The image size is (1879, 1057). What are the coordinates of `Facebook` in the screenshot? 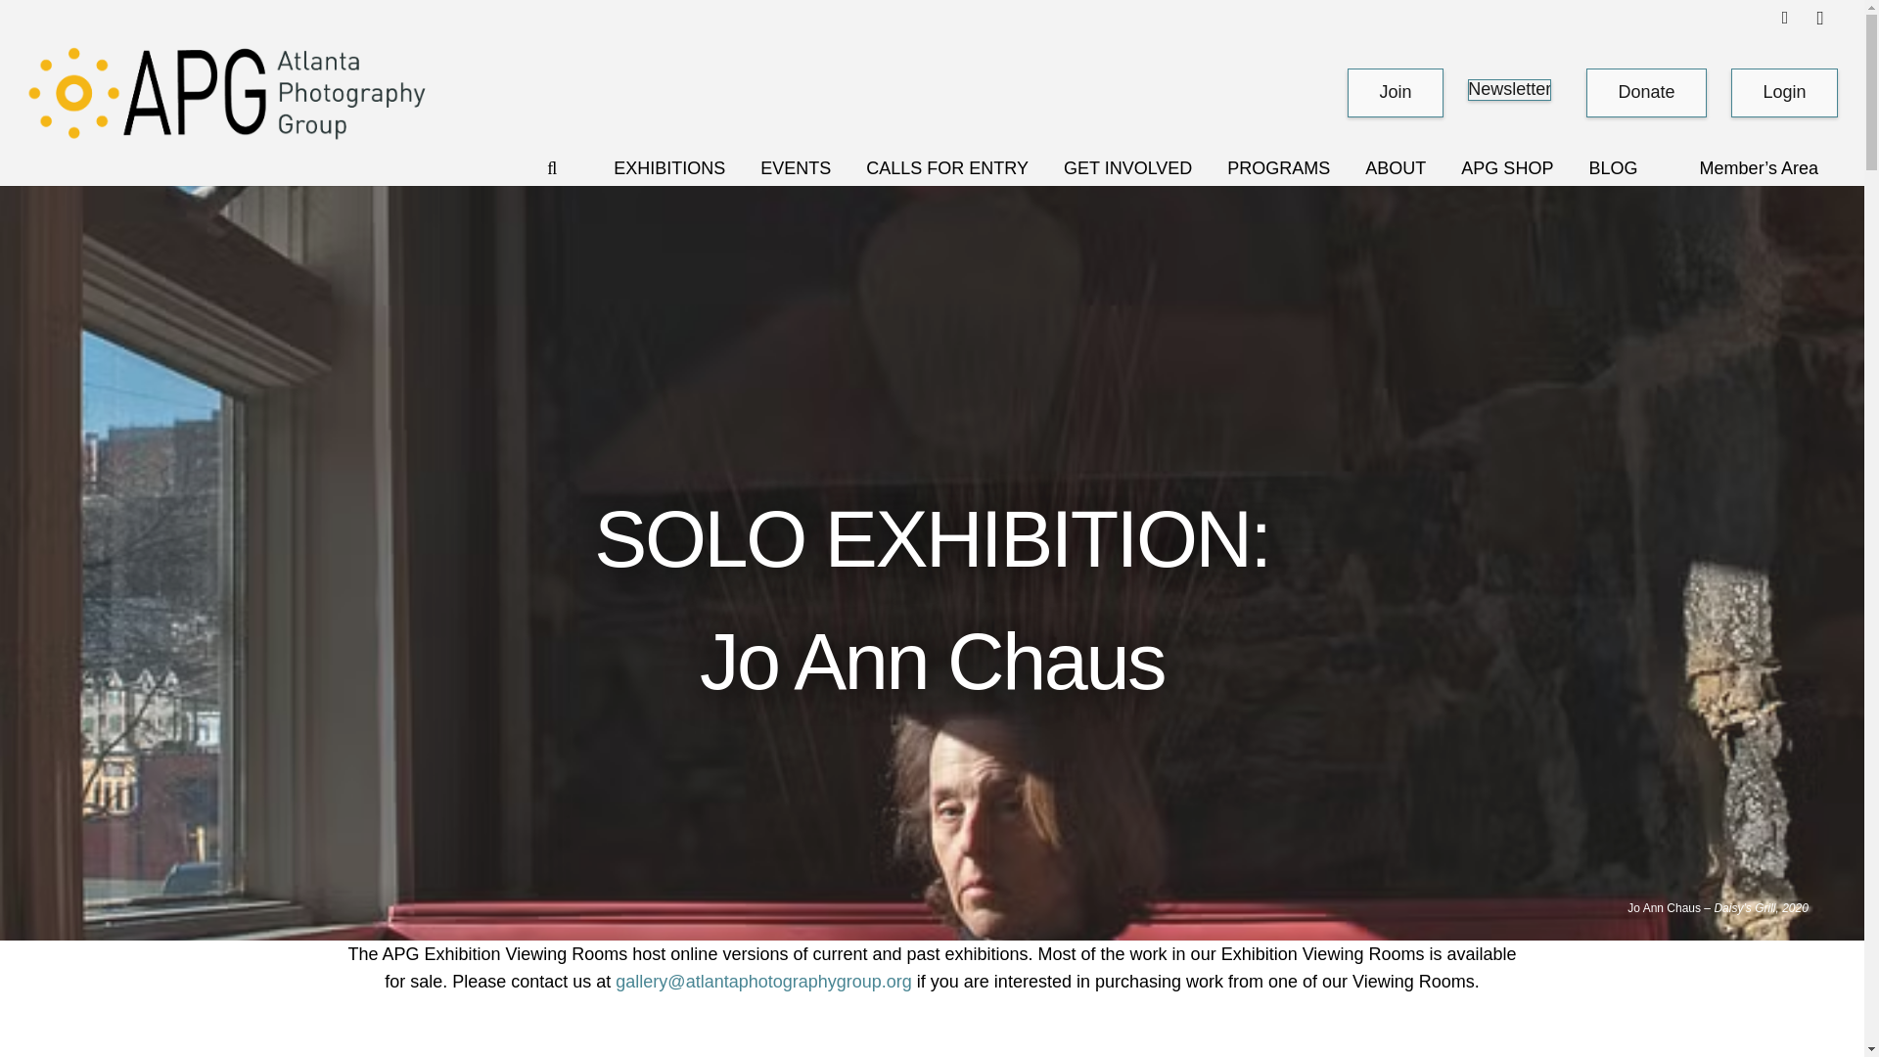 It's located at (1785, 18).